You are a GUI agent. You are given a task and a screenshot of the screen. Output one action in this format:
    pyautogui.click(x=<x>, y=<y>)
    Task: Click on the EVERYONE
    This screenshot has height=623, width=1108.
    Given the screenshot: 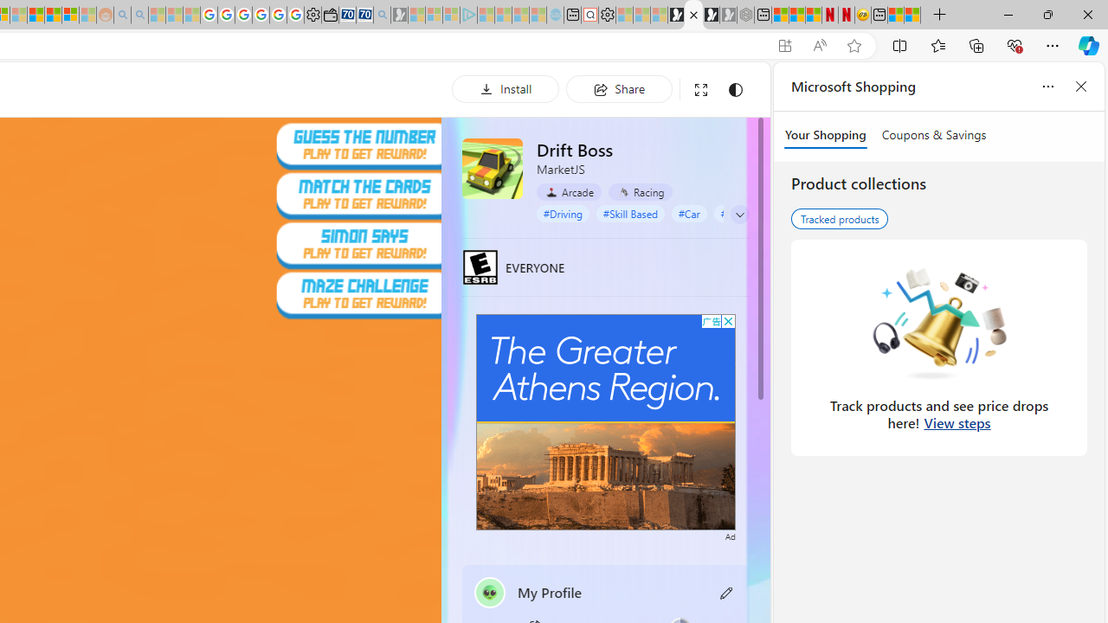 What is the action you would take?
    pyautogui.click(x=480, y=267)
    